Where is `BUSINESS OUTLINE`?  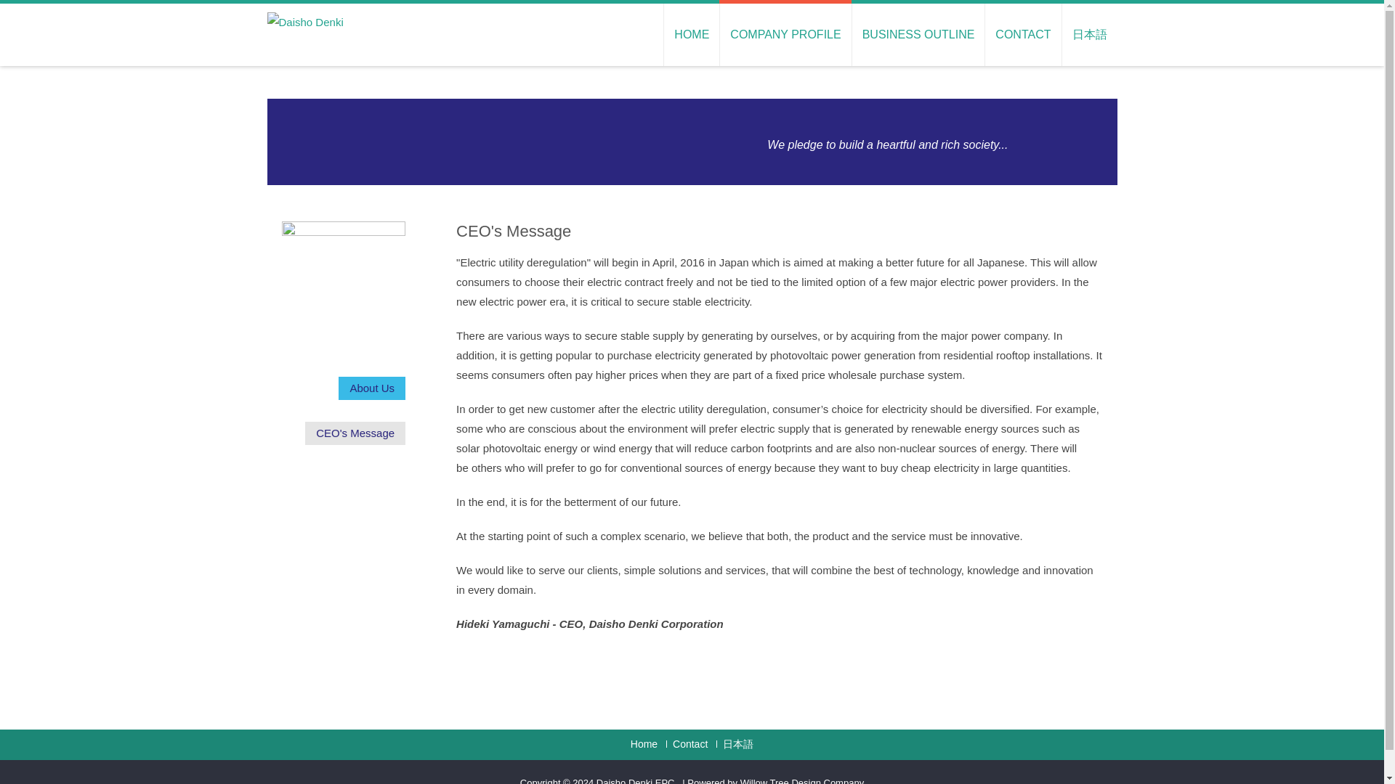 BUSINESS OUTLINE is located at coordinates (918, 35).